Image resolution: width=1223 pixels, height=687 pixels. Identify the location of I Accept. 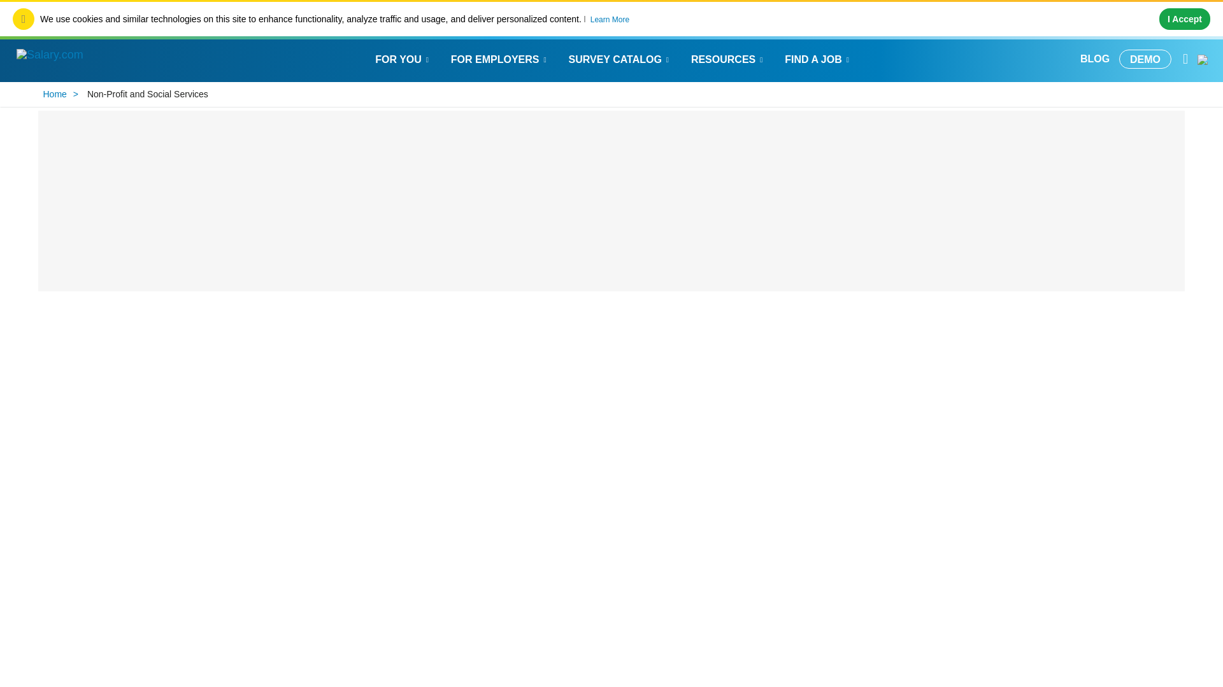
(1185, 19).